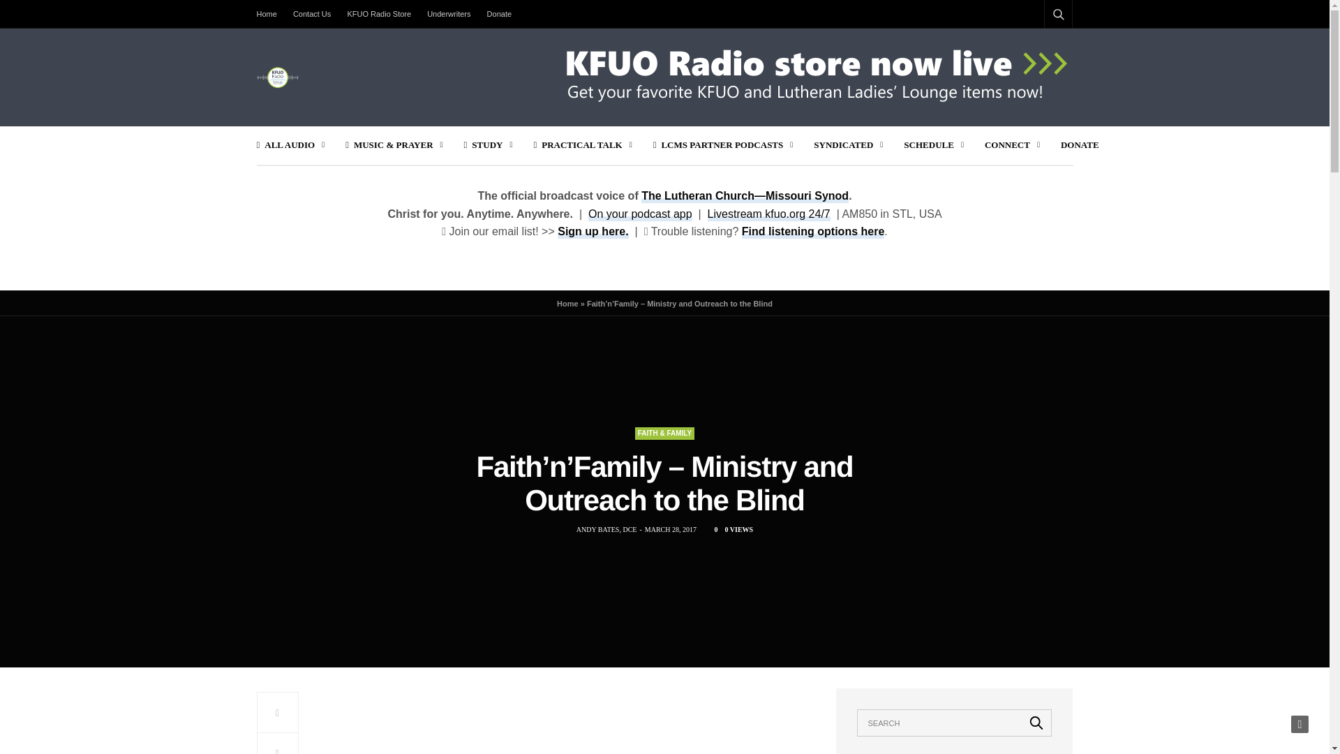 This screenshot has height=754, width=1340. I want to click on ALL AUDIO, so click(291, 145).